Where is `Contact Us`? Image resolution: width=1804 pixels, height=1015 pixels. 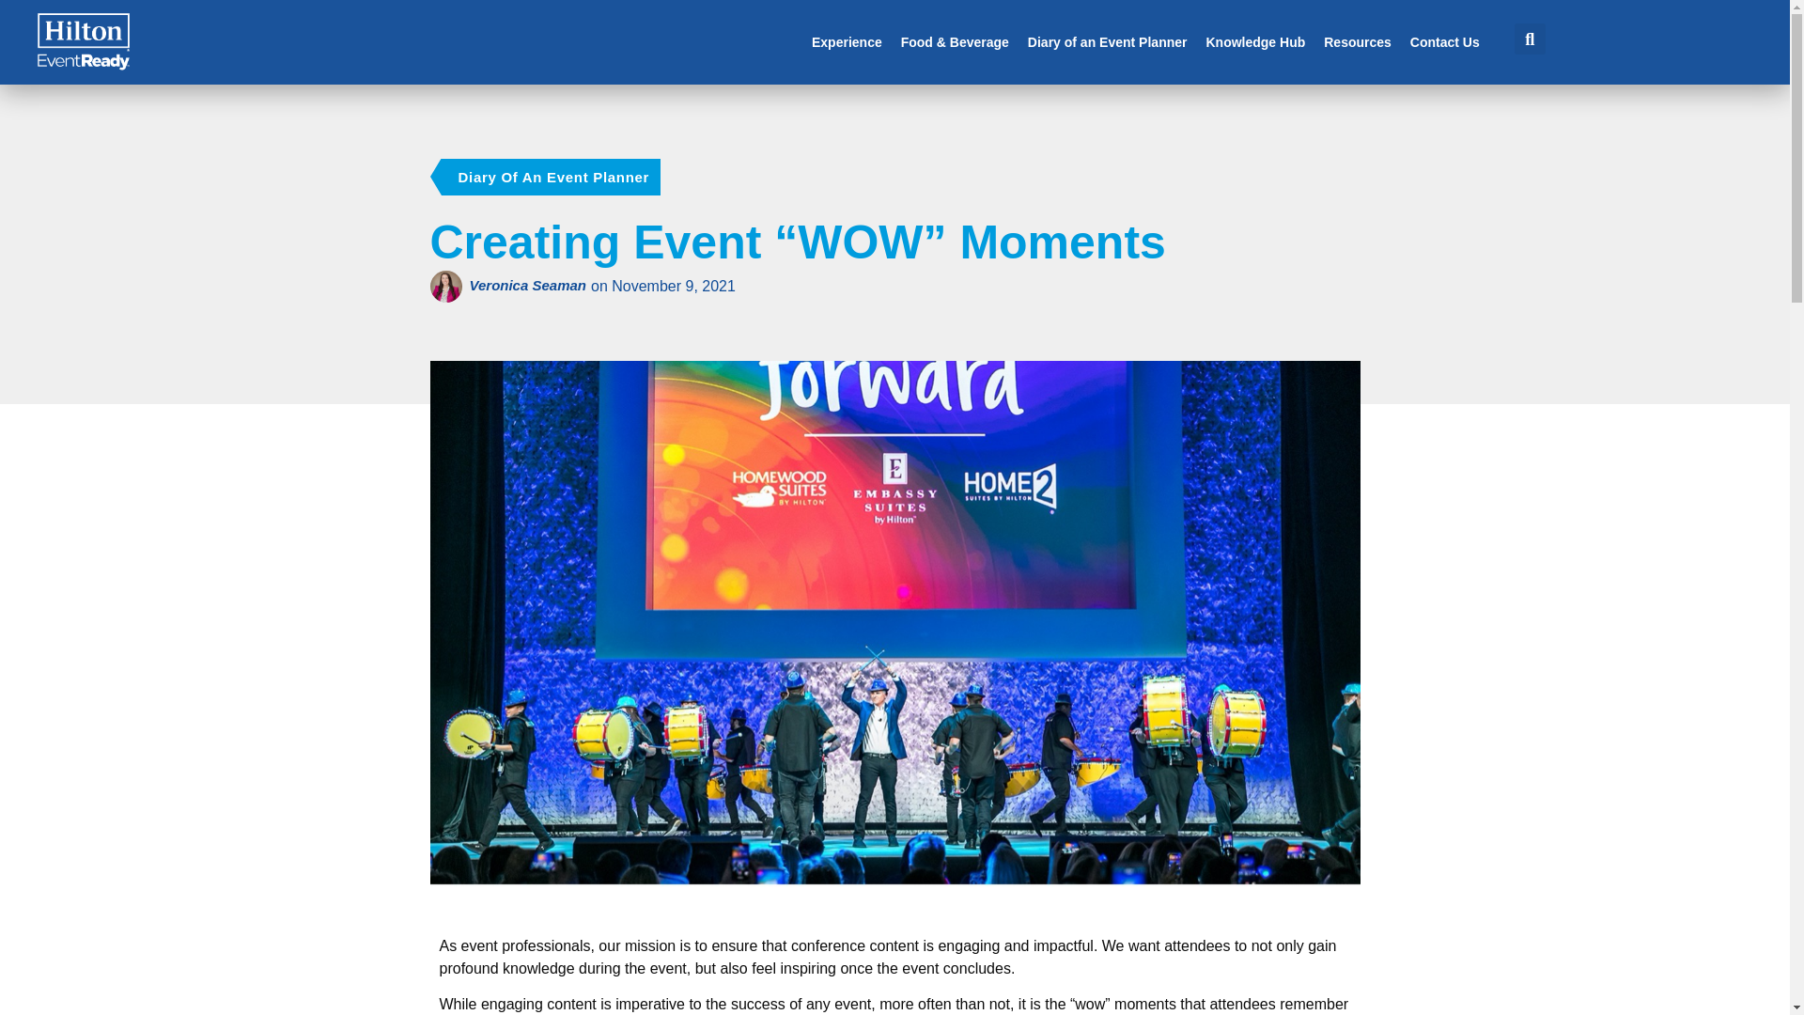 Contact Us is located at coordinates (1445, 41).